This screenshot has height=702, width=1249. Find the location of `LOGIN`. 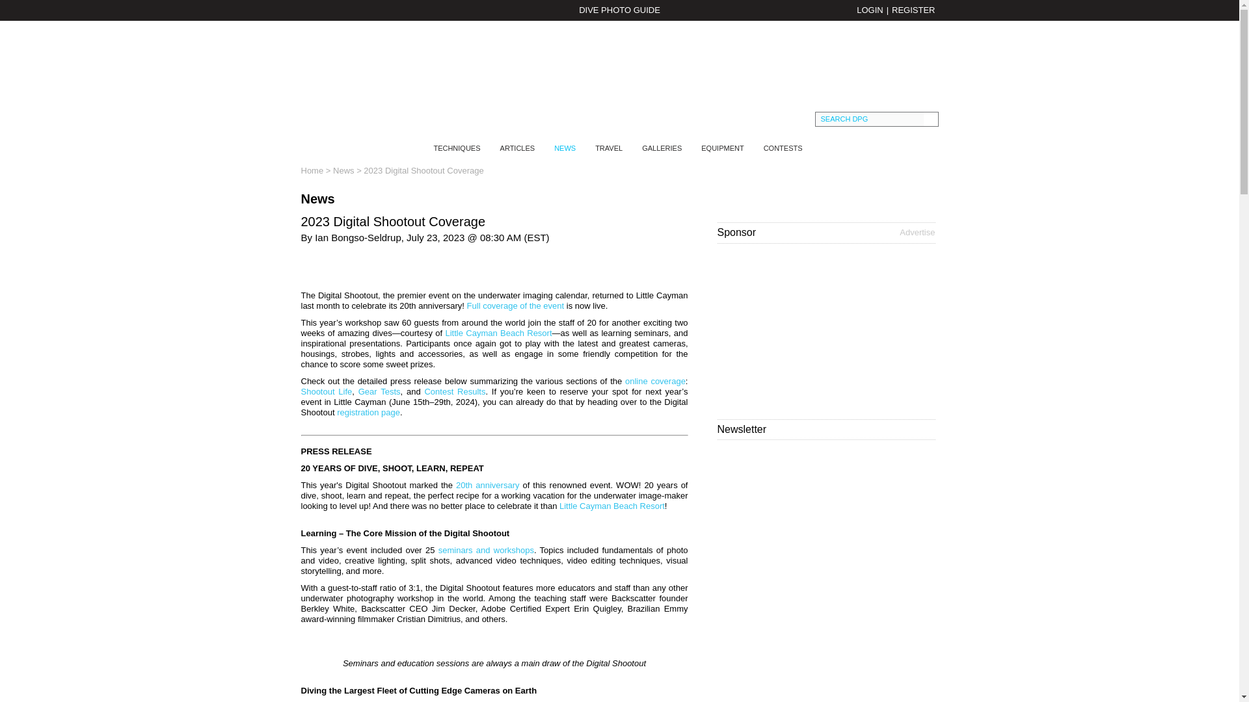

LOGIN is located at coordinates (870, 9).